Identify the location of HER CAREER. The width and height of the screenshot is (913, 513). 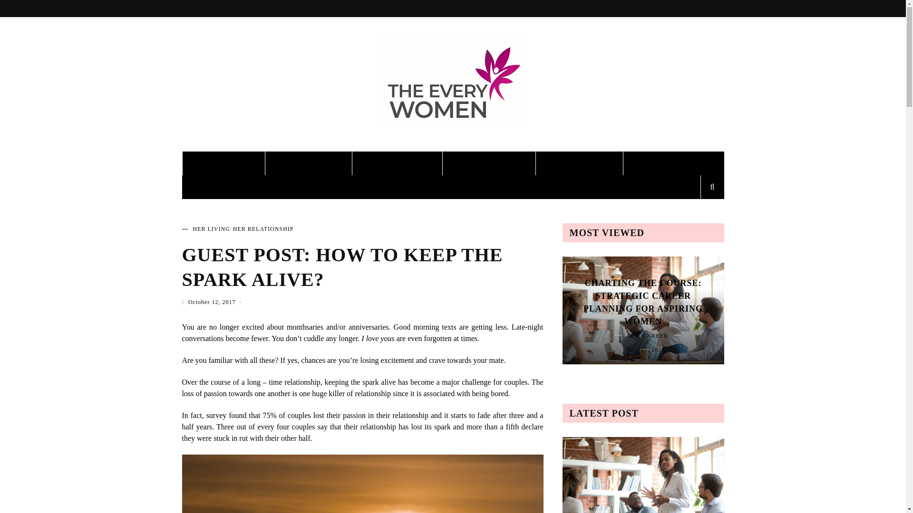
(579, 163).